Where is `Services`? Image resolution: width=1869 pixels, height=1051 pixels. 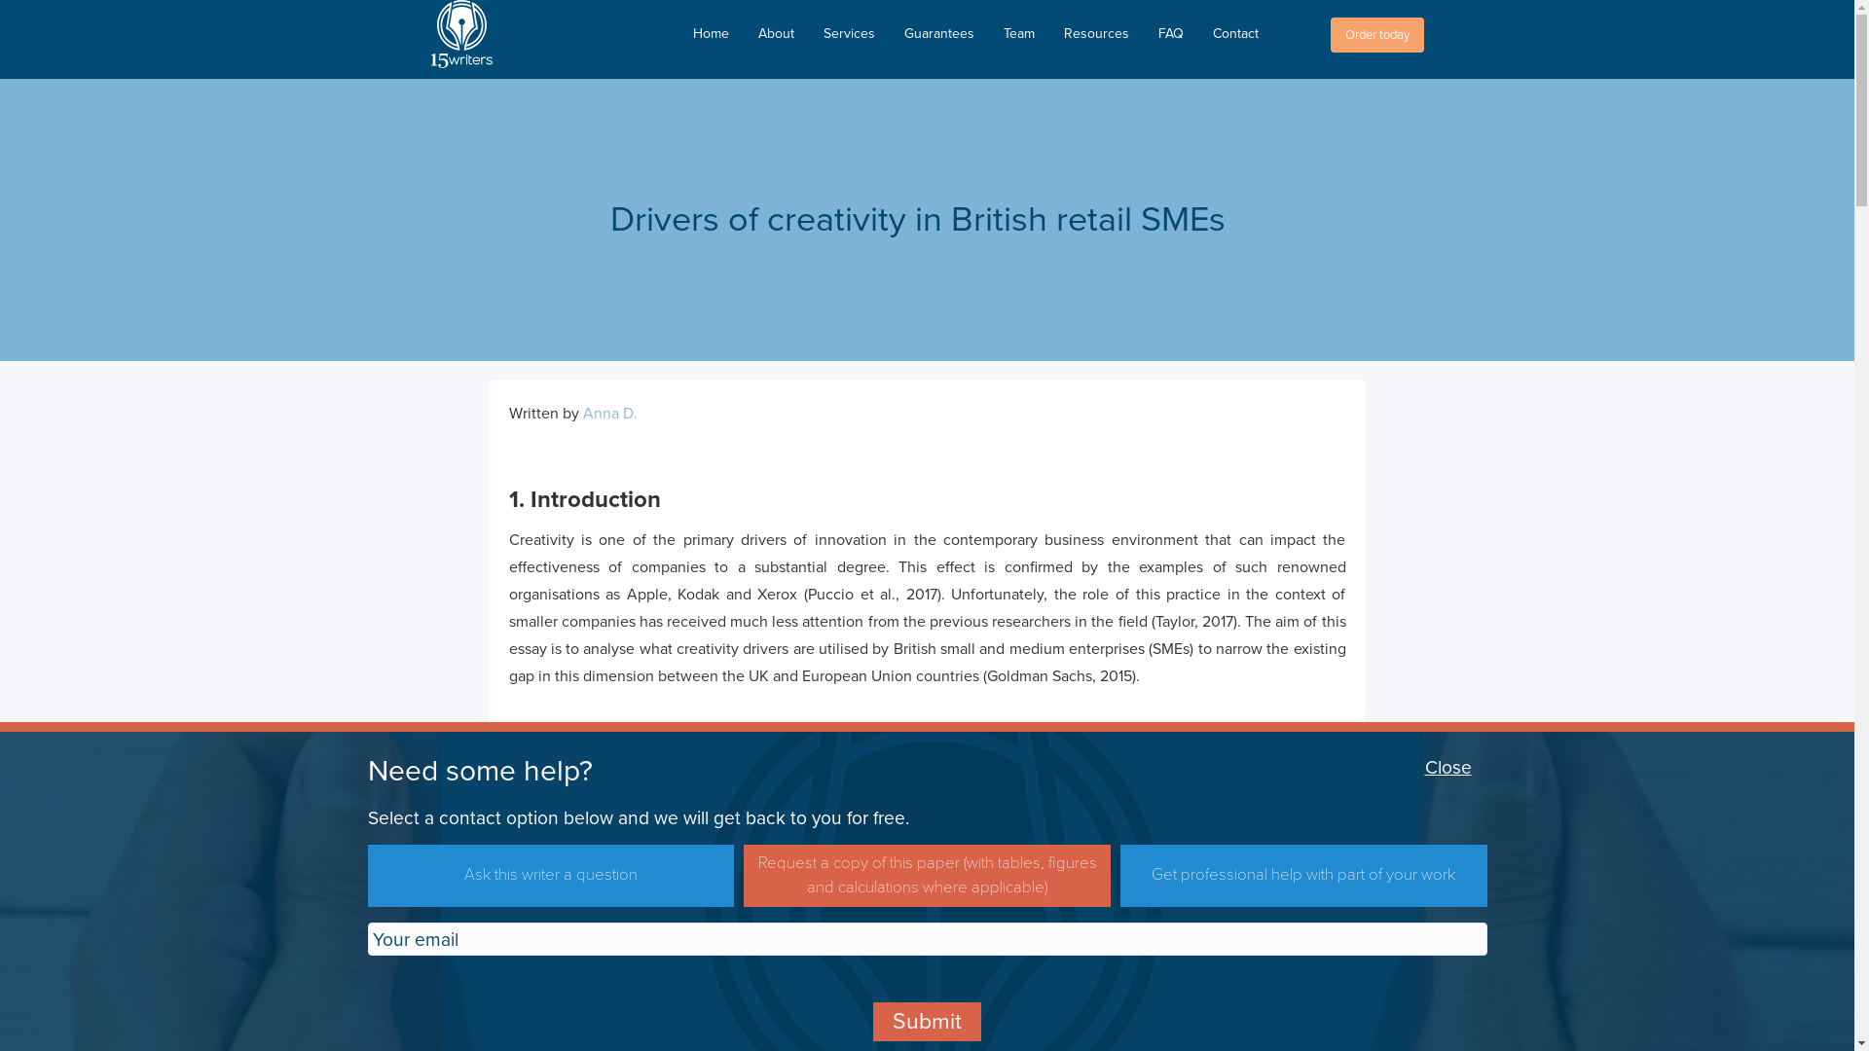 Services is located at coordinates (849, 34).